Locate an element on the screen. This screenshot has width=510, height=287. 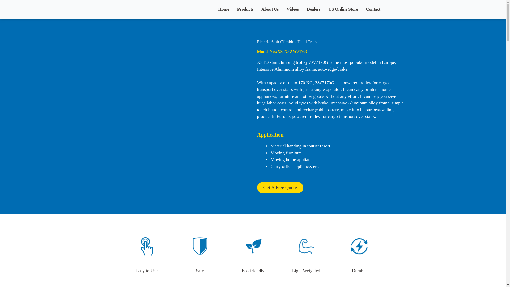
Videos is located at coordinates (293, 9).